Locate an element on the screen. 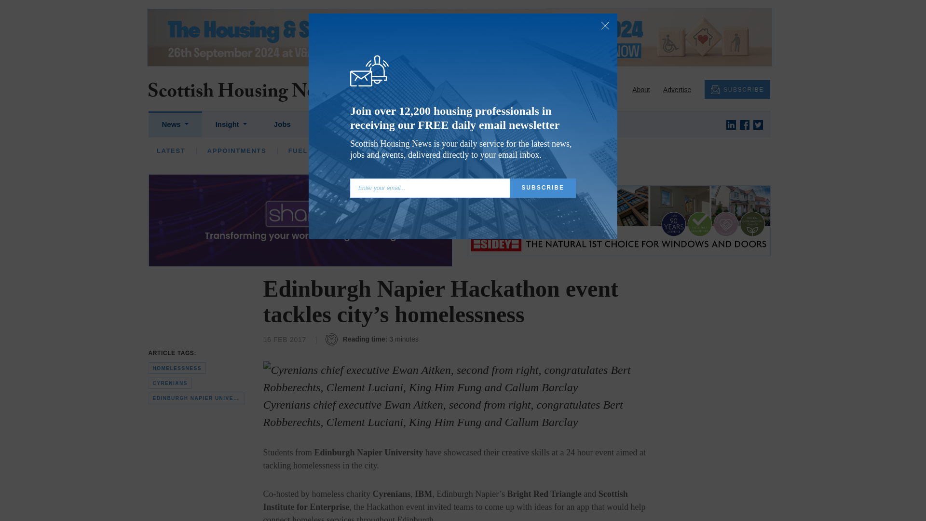 This screenshot has height=521, width=926. BLACK'S BLOG is located at coordinates (561, 151).